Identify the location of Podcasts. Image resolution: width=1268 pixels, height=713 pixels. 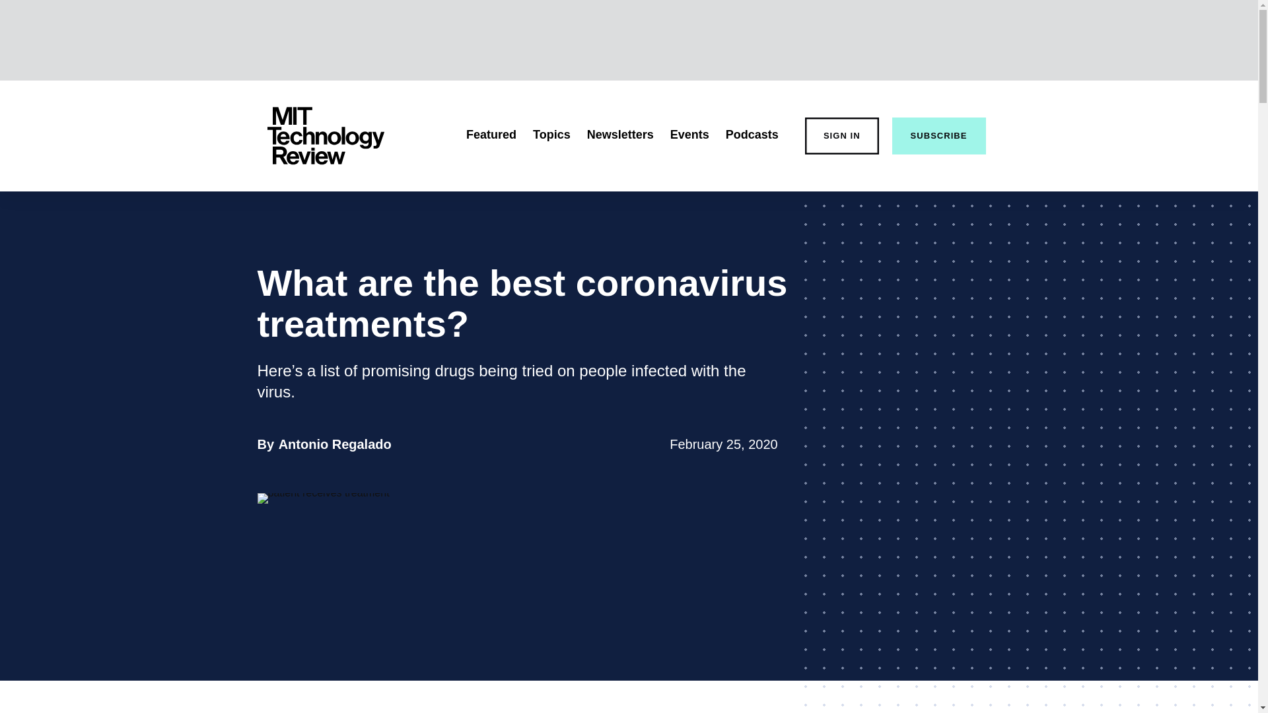
(752, 135).